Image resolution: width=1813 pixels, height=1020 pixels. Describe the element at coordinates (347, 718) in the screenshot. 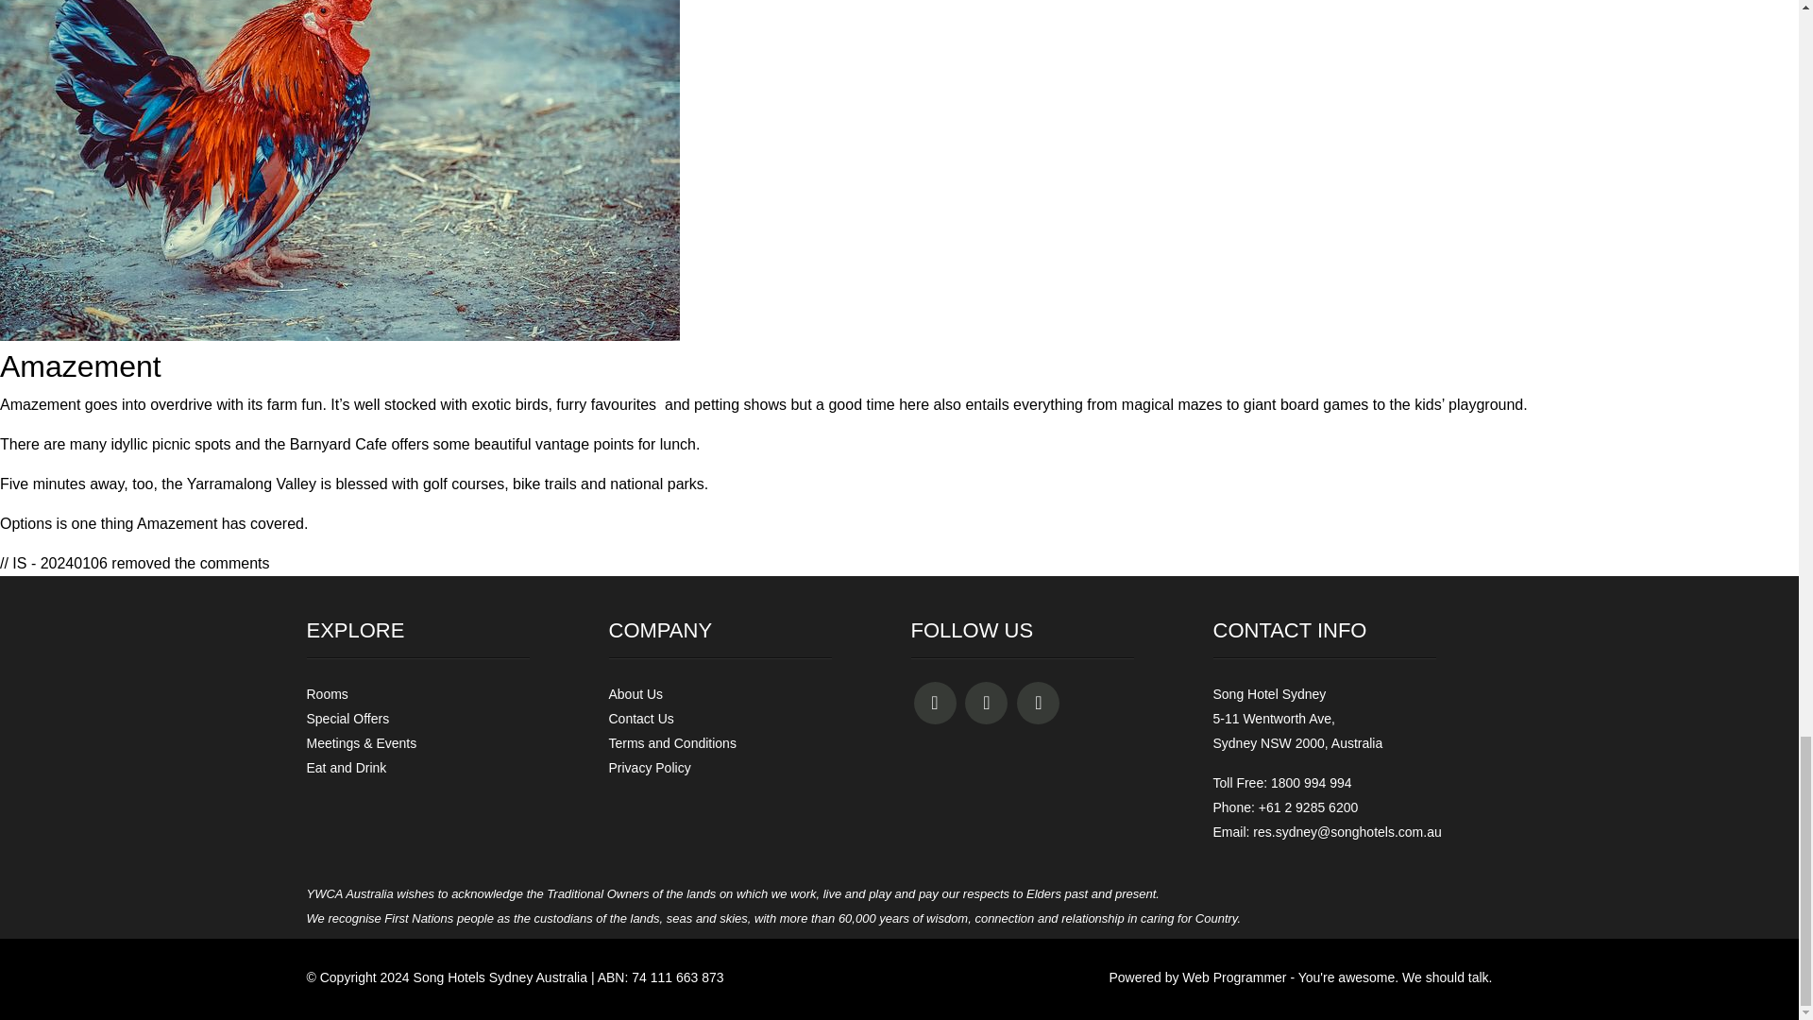

I see `Special Offers` at that location.